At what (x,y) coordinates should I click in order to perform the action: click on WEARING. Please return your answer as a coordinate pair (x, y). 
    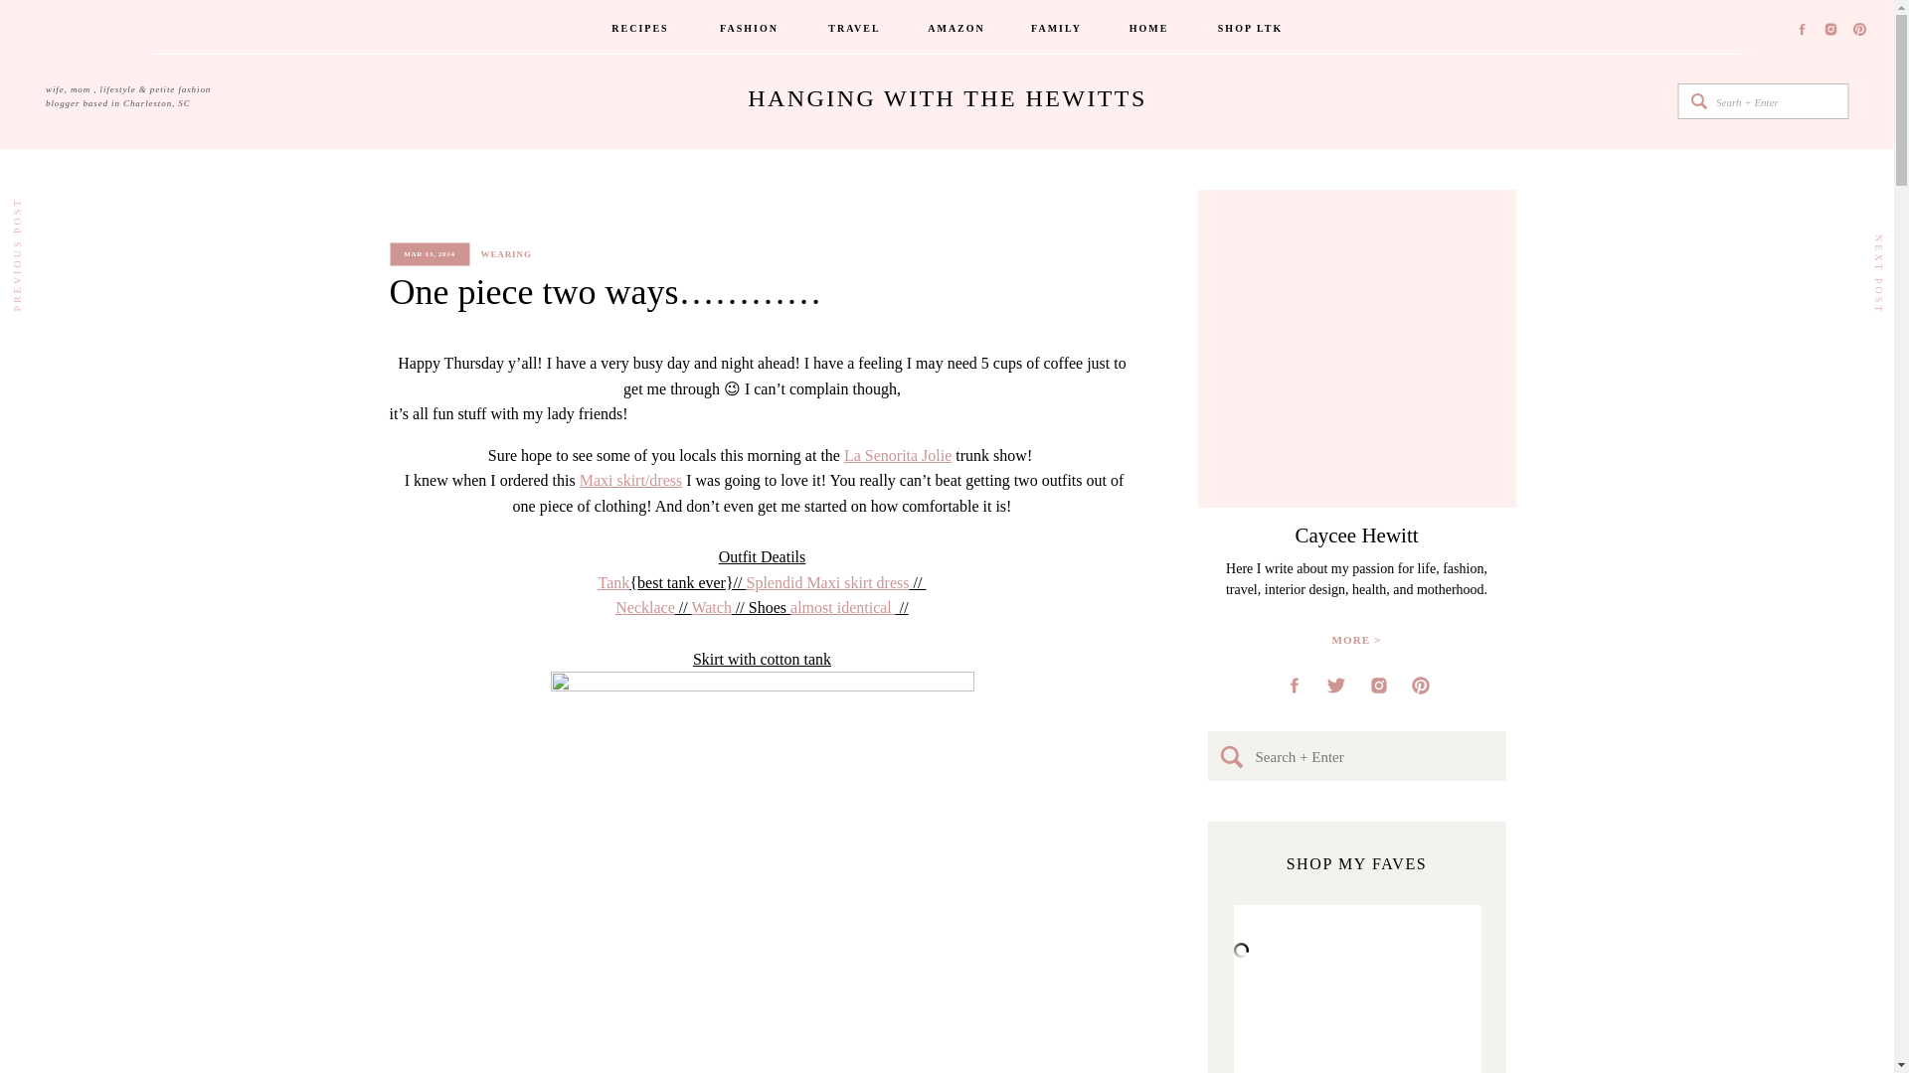
    Looking at the image, I should click on (506, 254).